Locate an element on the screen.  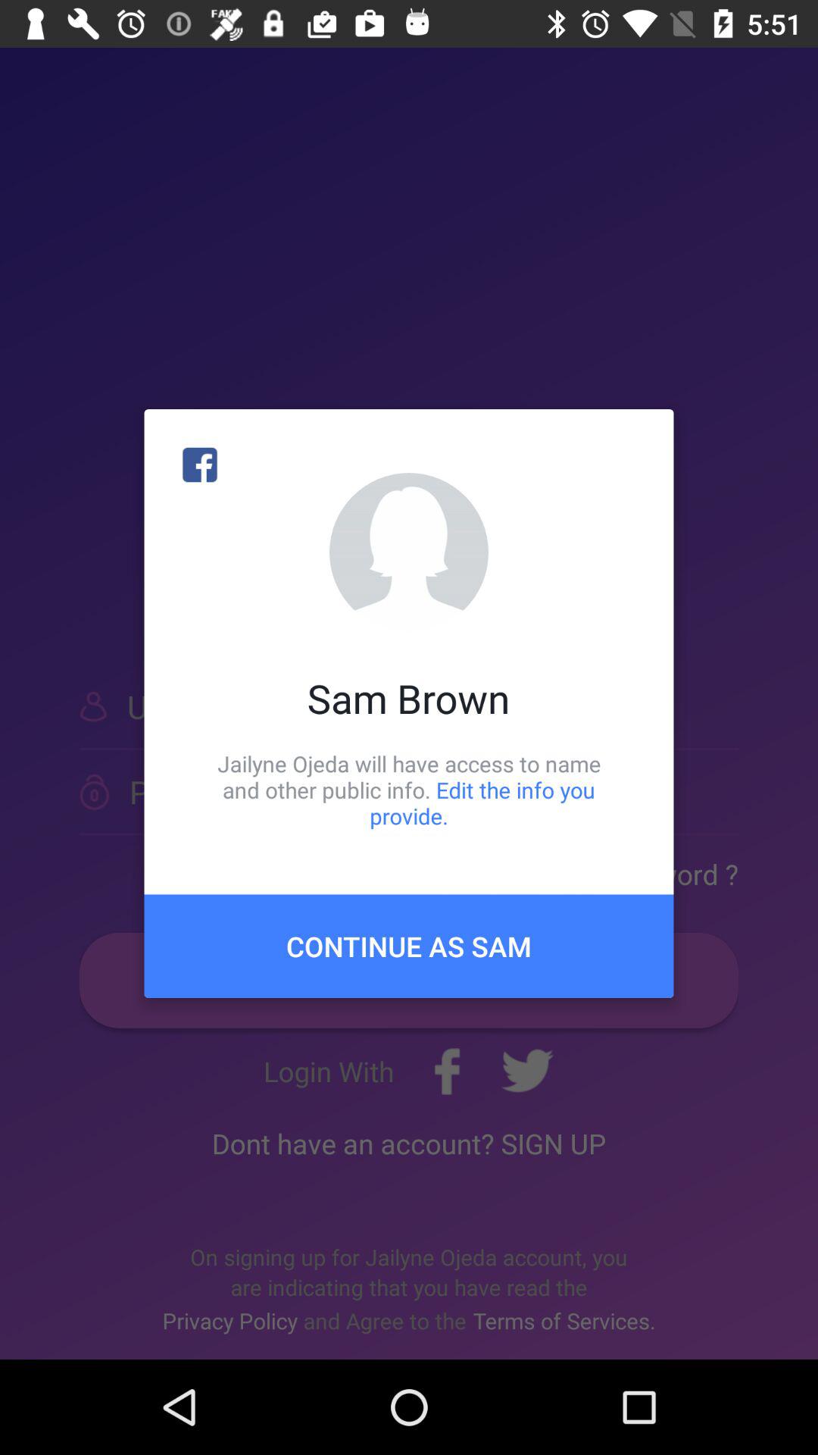
launch the continue as sam item is located at coordinates (409, 946).